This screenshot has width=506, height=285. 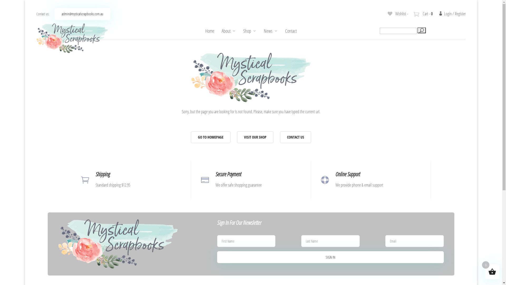 What do you see at coordinates (210, 31) in the screenshot?
I see `Home` at bounding box center [210, 31].